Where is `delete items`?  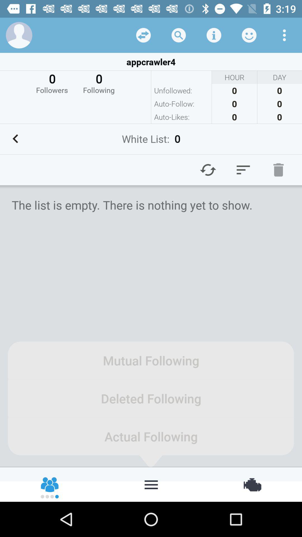 delete items is located at coordinates (279, 170).